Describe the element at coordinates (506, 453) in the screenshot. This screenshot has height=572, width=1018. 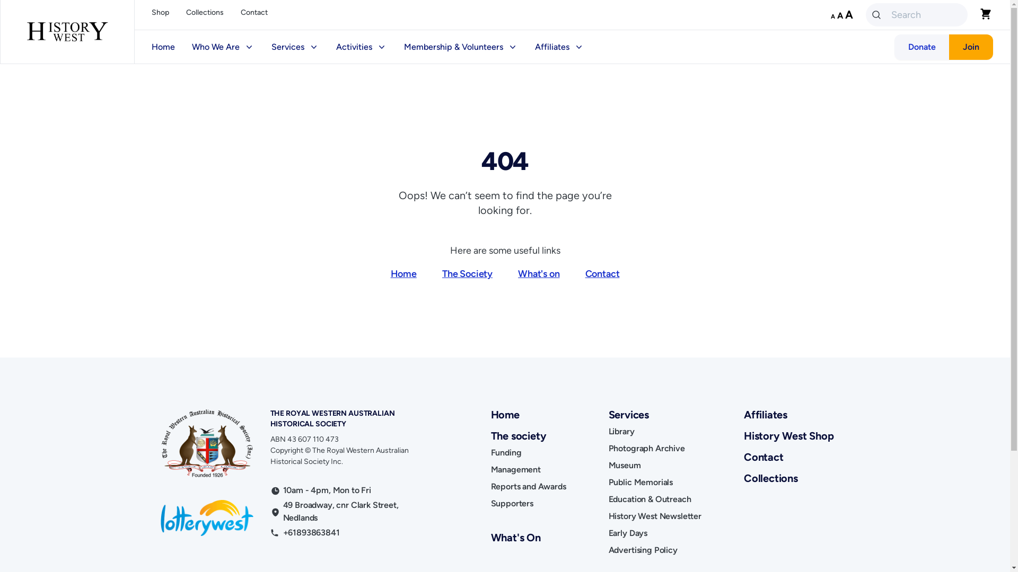
I see `Funding` at that location.